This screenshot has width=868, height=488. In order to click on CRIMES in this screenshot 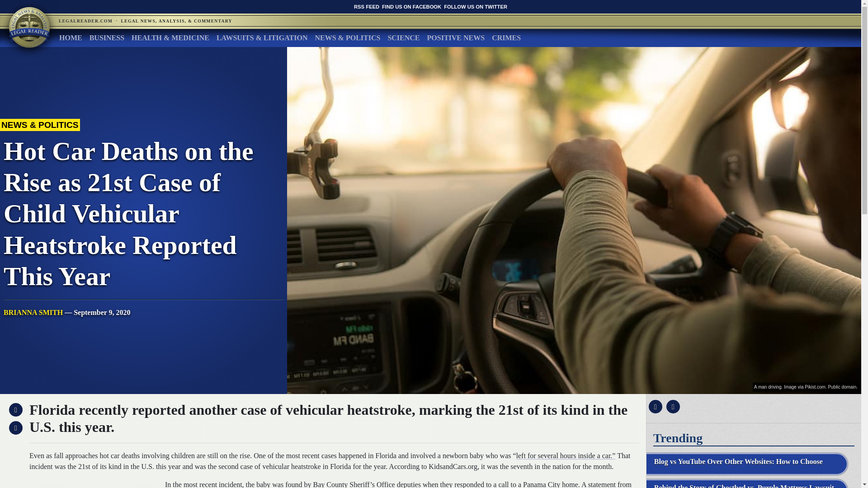, I will do `click(506, 38)`.